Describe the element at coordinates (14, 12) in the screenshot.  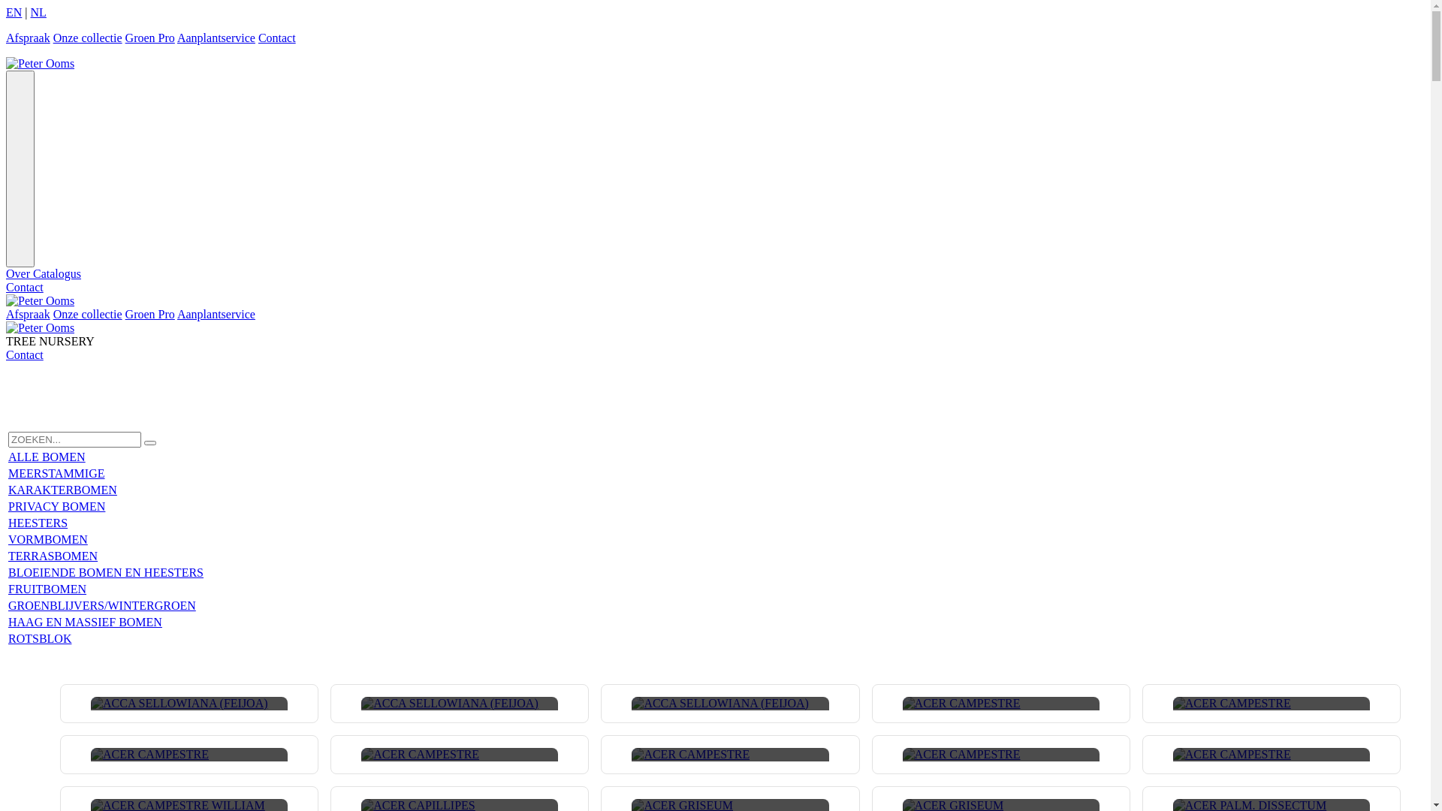
I see `EN` at that location.